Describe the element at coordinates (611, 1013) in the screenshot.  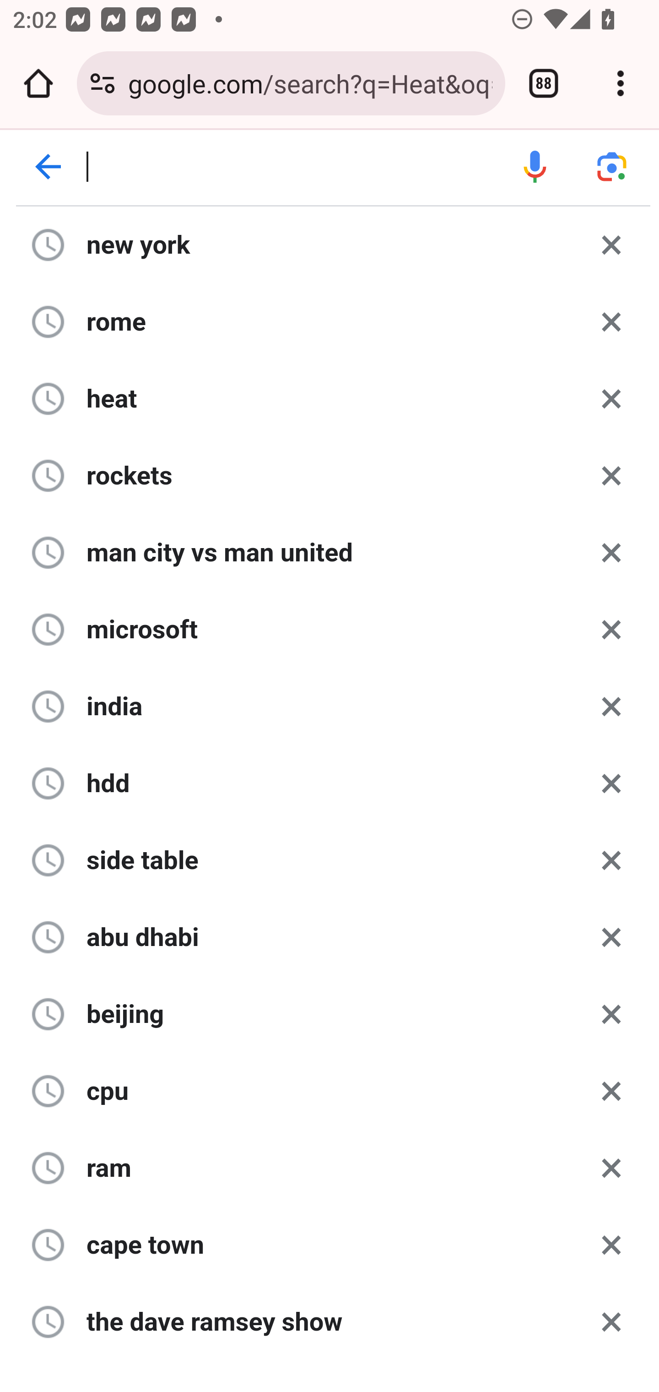
I see `Delete` at that location.